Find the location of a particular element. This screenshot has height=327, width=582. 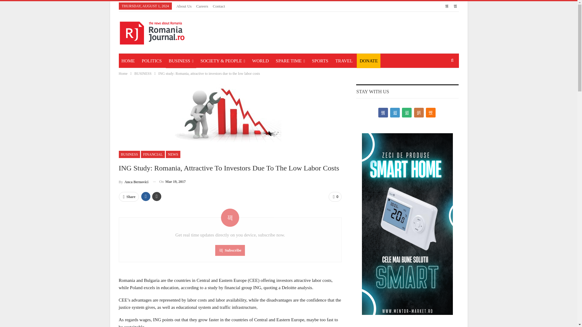

SPORTS is located at coordinates (320, 61).